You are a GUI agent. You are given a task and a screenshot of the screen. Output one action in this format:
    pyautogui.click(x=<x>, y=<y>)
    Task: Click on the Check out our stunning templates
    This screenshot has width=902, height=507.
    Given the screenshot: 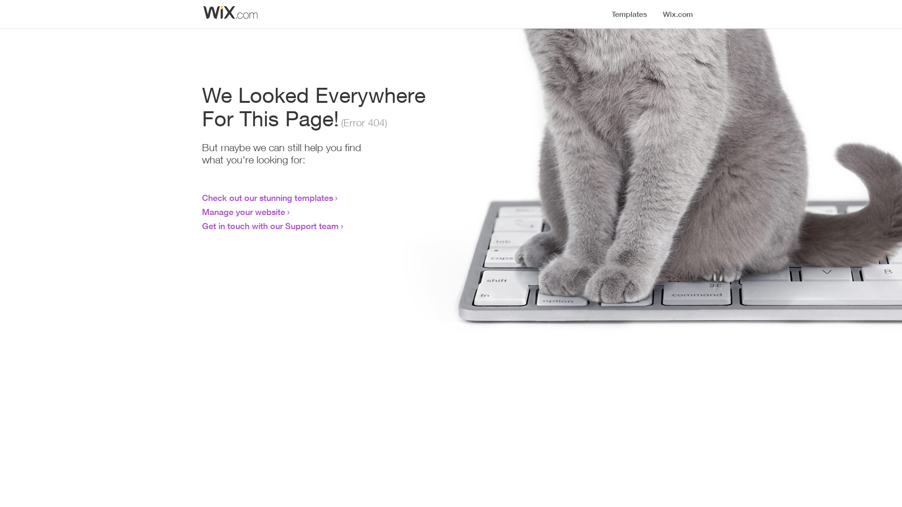 What is the action you would take?
    pyautogui.click(x=268, y=198)
    